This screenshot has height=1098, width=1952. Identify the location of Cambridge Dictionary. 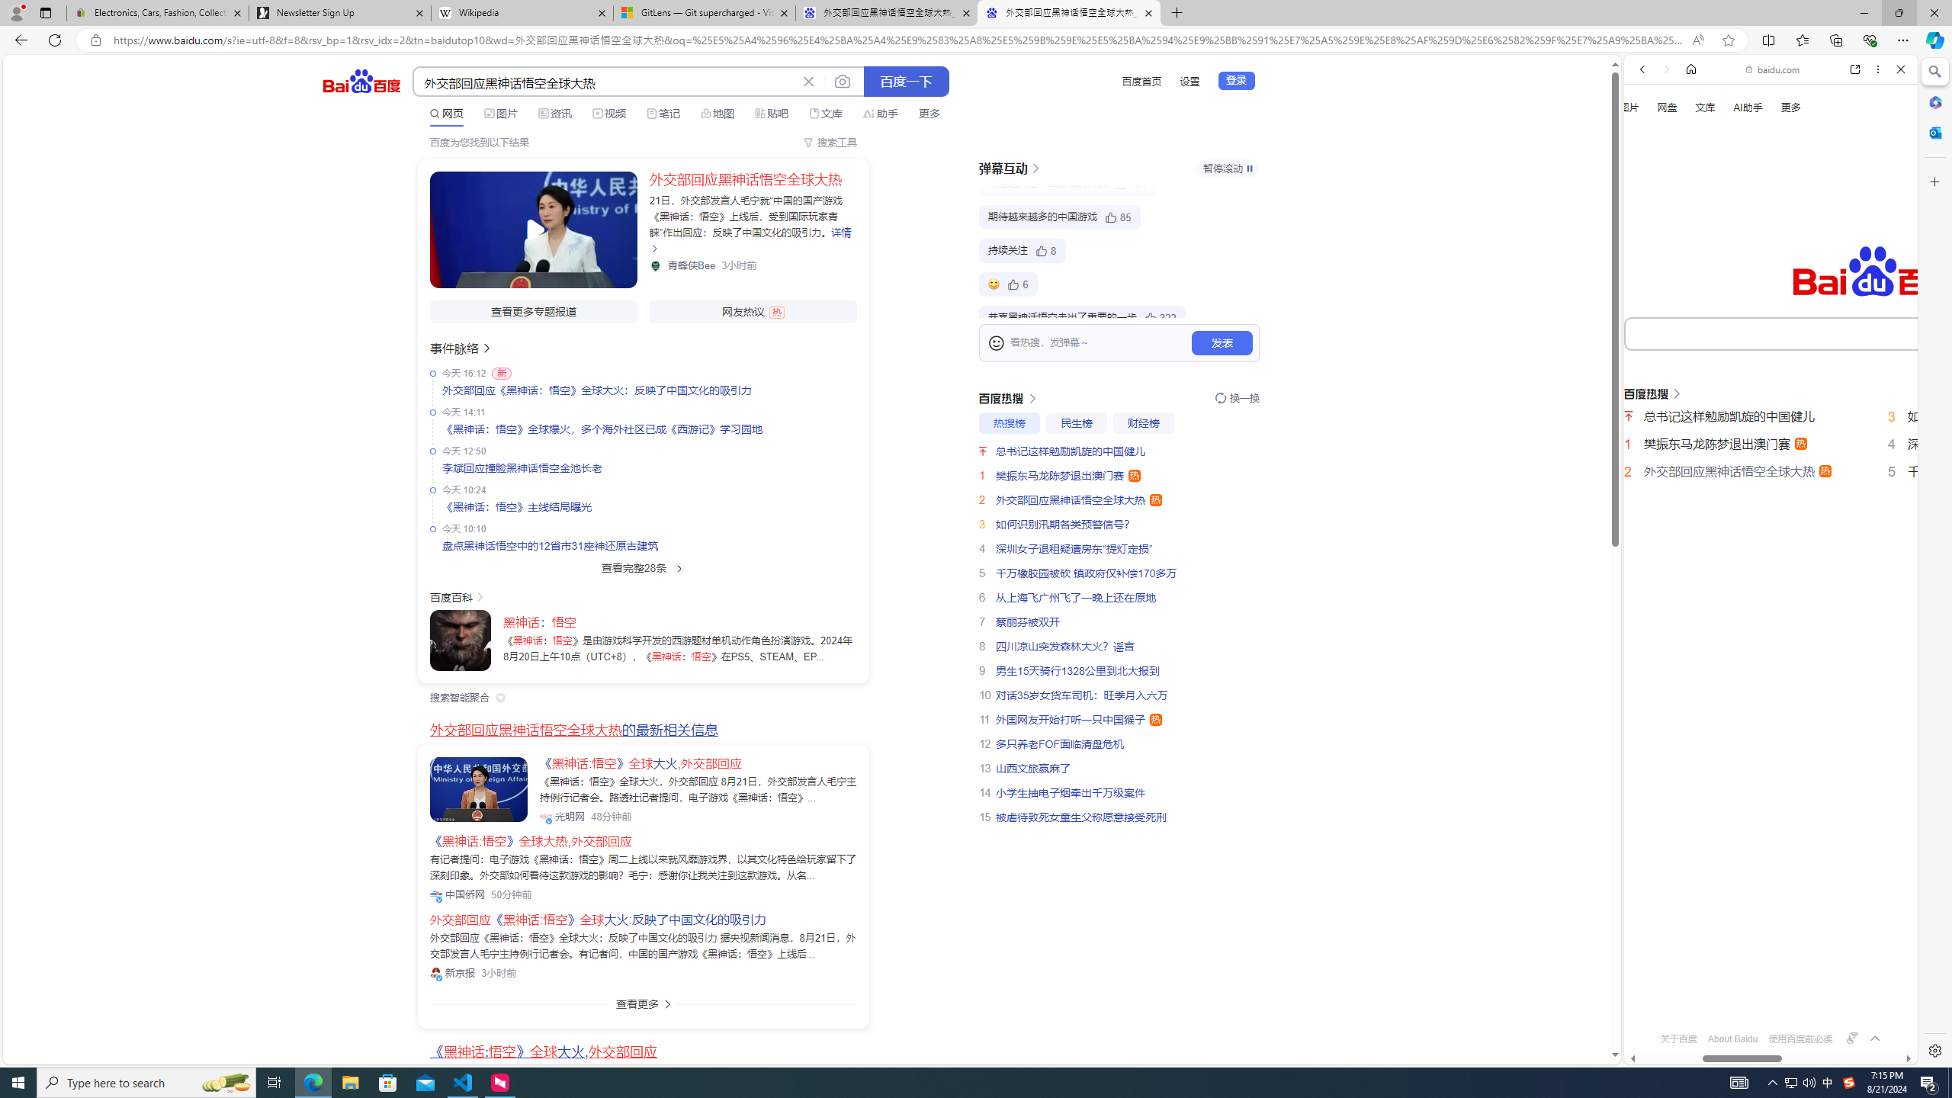
(1764, 532).